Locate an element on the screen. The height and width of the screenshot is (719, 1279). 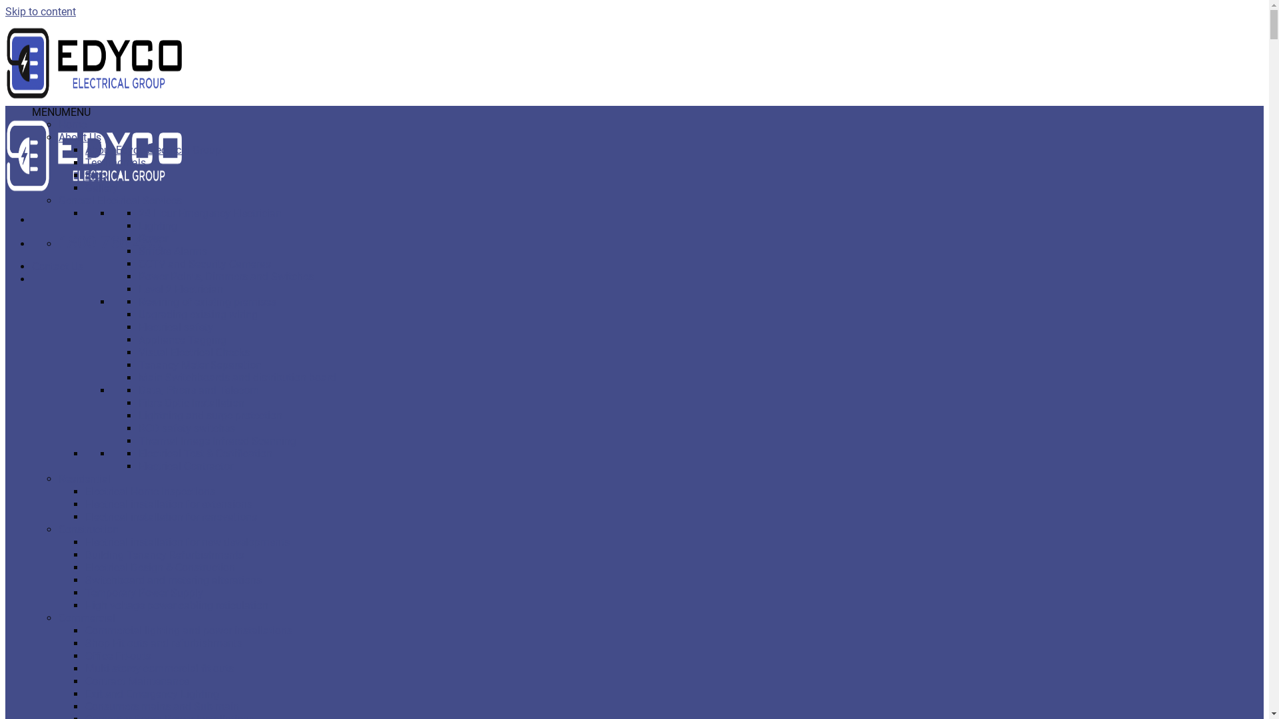
Multi-storey commercial fit-outs is located at coordinates (160, 668).